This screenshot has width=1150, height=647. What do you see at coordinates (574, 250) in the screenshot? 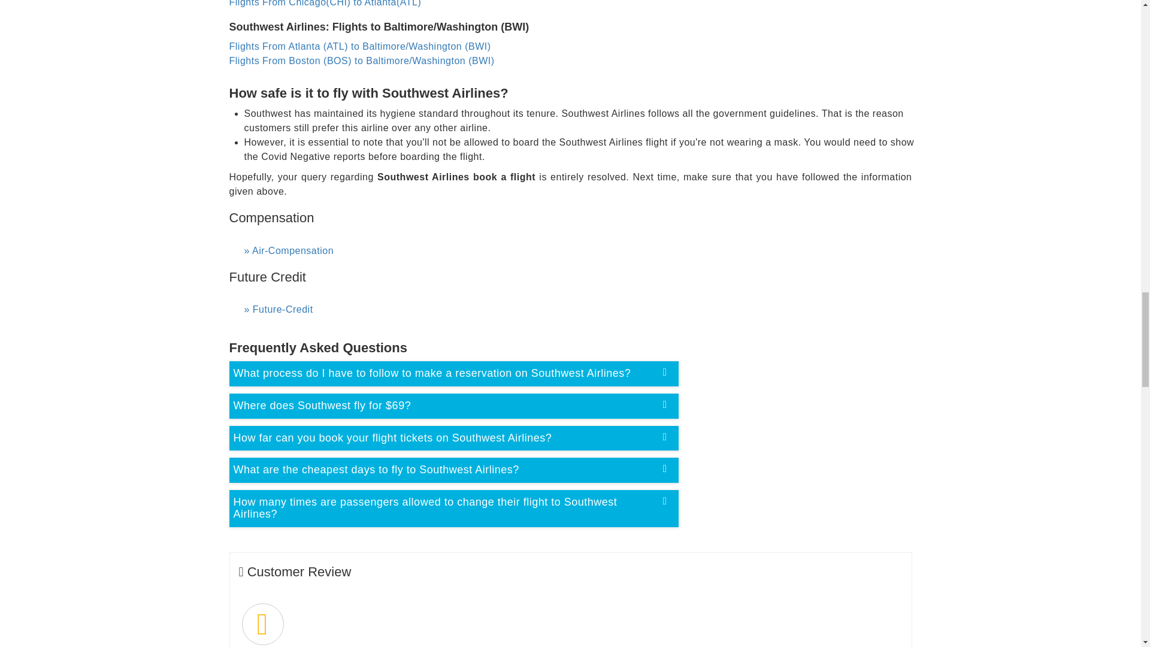
I see `Air-Compensation` at bounding box center [574, 250].